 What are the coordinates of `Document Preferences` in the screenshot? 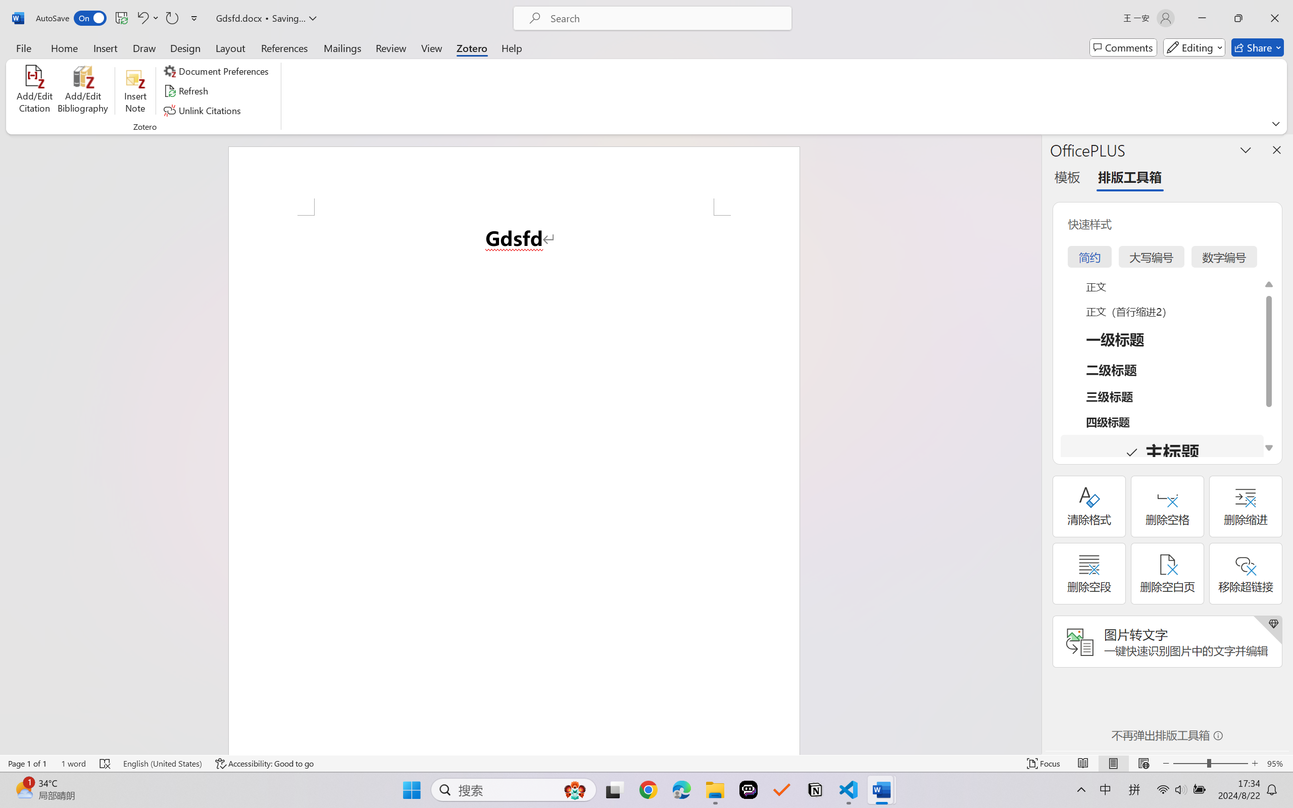 It's located at (218, 71).